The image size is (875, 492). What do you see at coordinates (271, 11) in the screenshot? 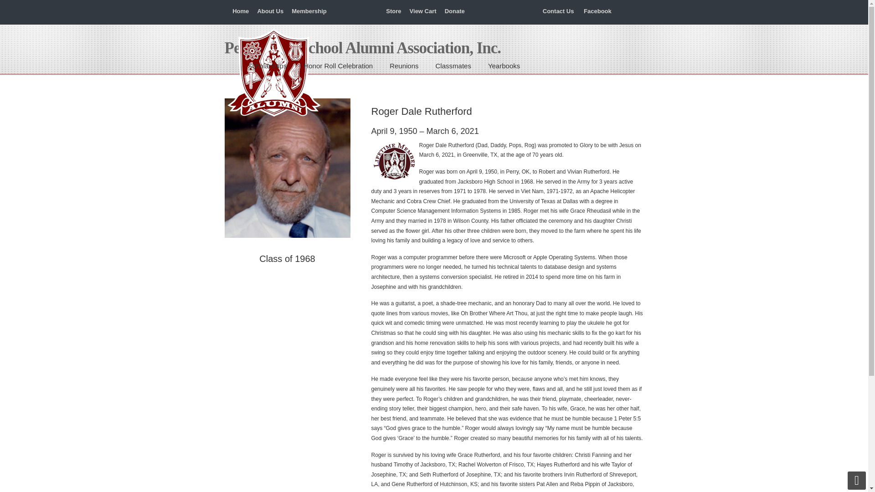
I see `About Us` at bounding box center [271, 11].